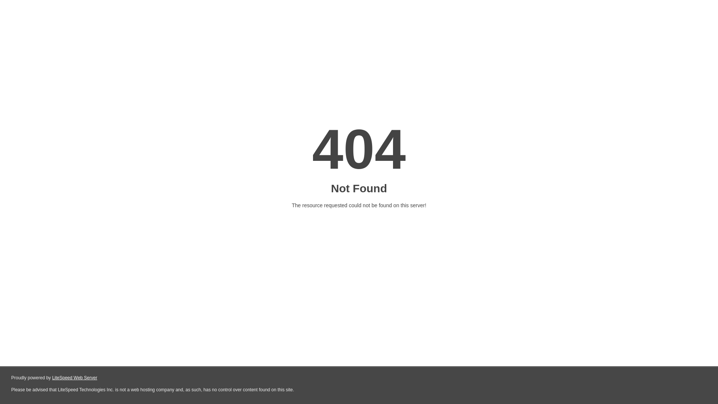 This screenshot has width=718, height=404. I want to click on LiteSpeed Web Server, so click(75, 378).